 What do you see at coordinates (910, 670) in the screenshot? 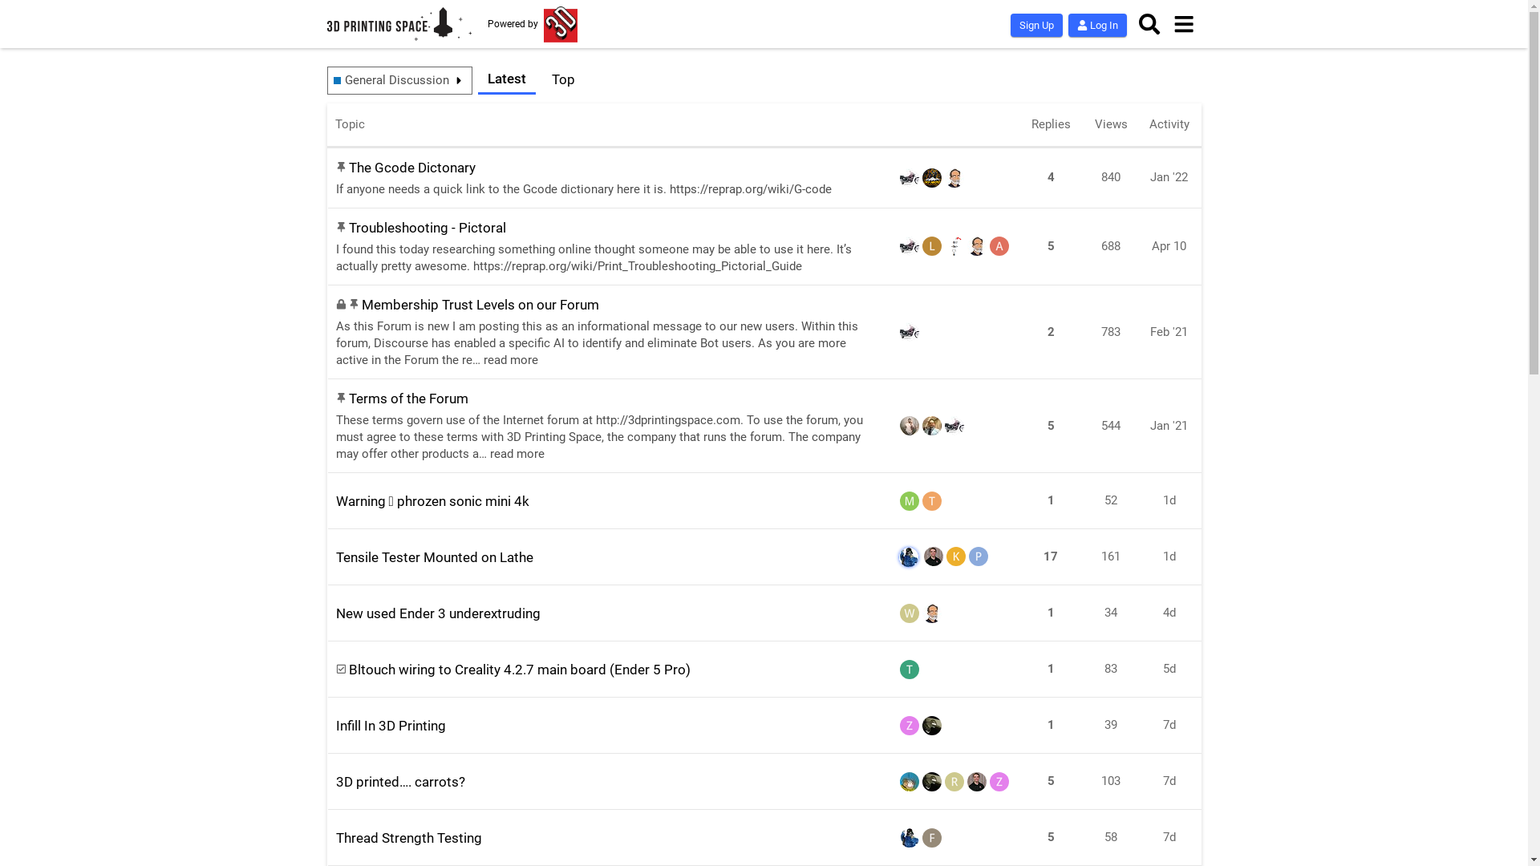
I see `TomP - Original Poster, Most Recent Poster, Accepted Answer` at bounding box center [910, 670].